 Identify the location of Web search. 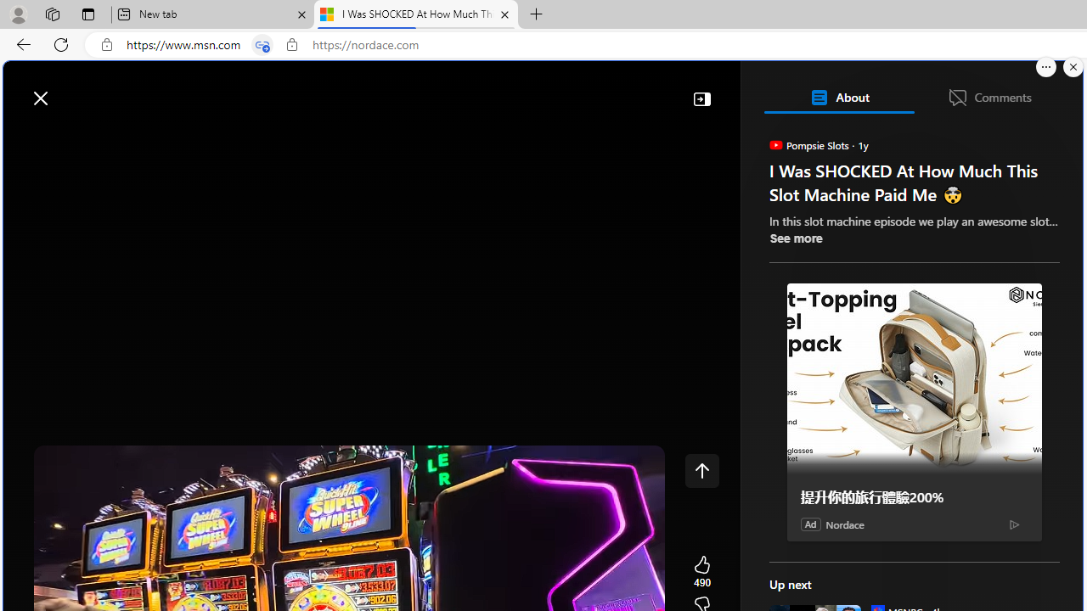
(241, 89).